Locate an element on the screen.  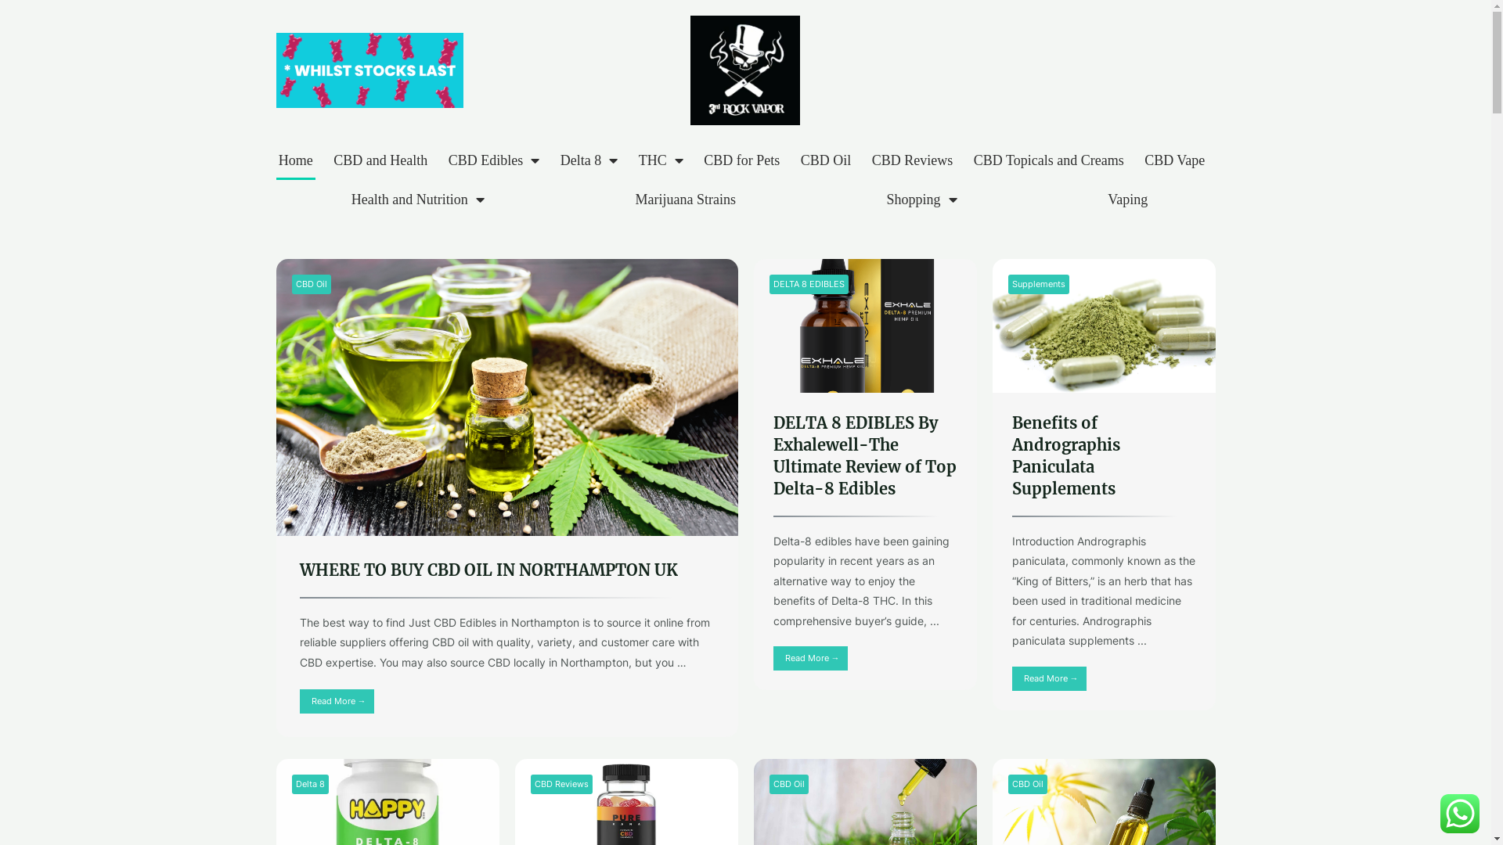
Benefits of Andrographis Paniculata Supplements is located at coordinates (1065, 455).